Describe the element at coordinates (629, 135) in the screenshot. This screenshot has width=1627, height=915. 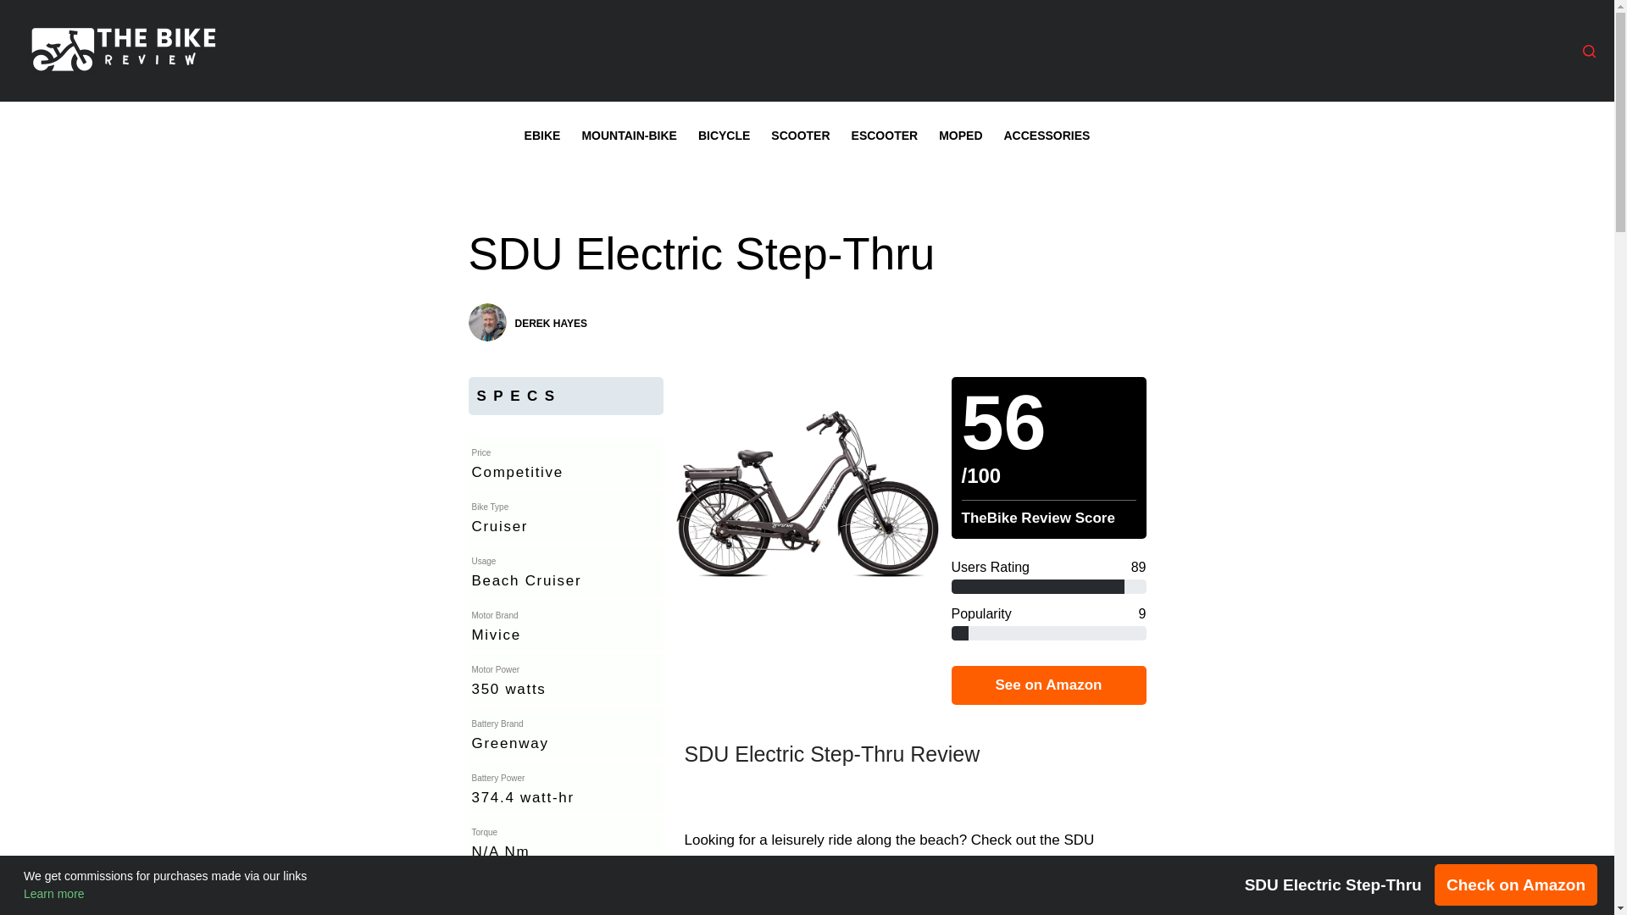
I see `MOUNTAIN-BIKE` at that location.